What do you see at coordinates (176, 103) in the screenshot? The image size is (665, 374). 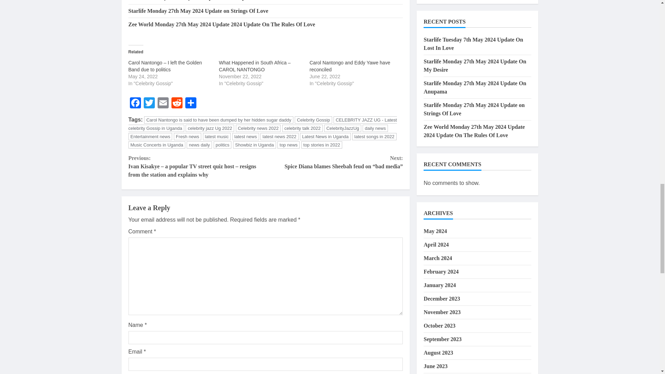 I see `Reddit` at bounding box center [176, 103].